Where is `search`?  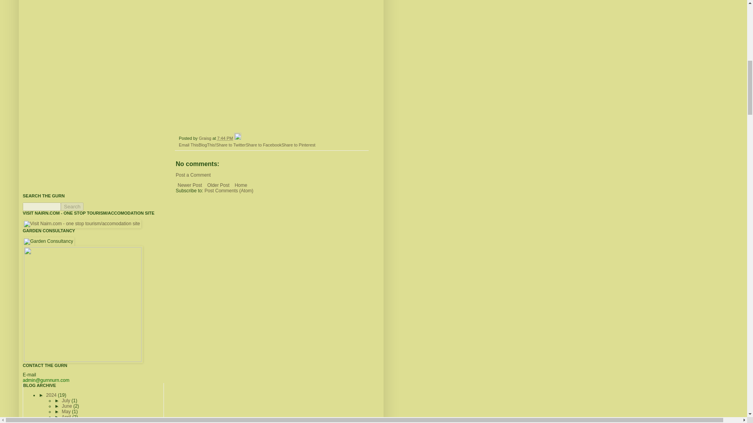
search is located at coordinates (72, 206).